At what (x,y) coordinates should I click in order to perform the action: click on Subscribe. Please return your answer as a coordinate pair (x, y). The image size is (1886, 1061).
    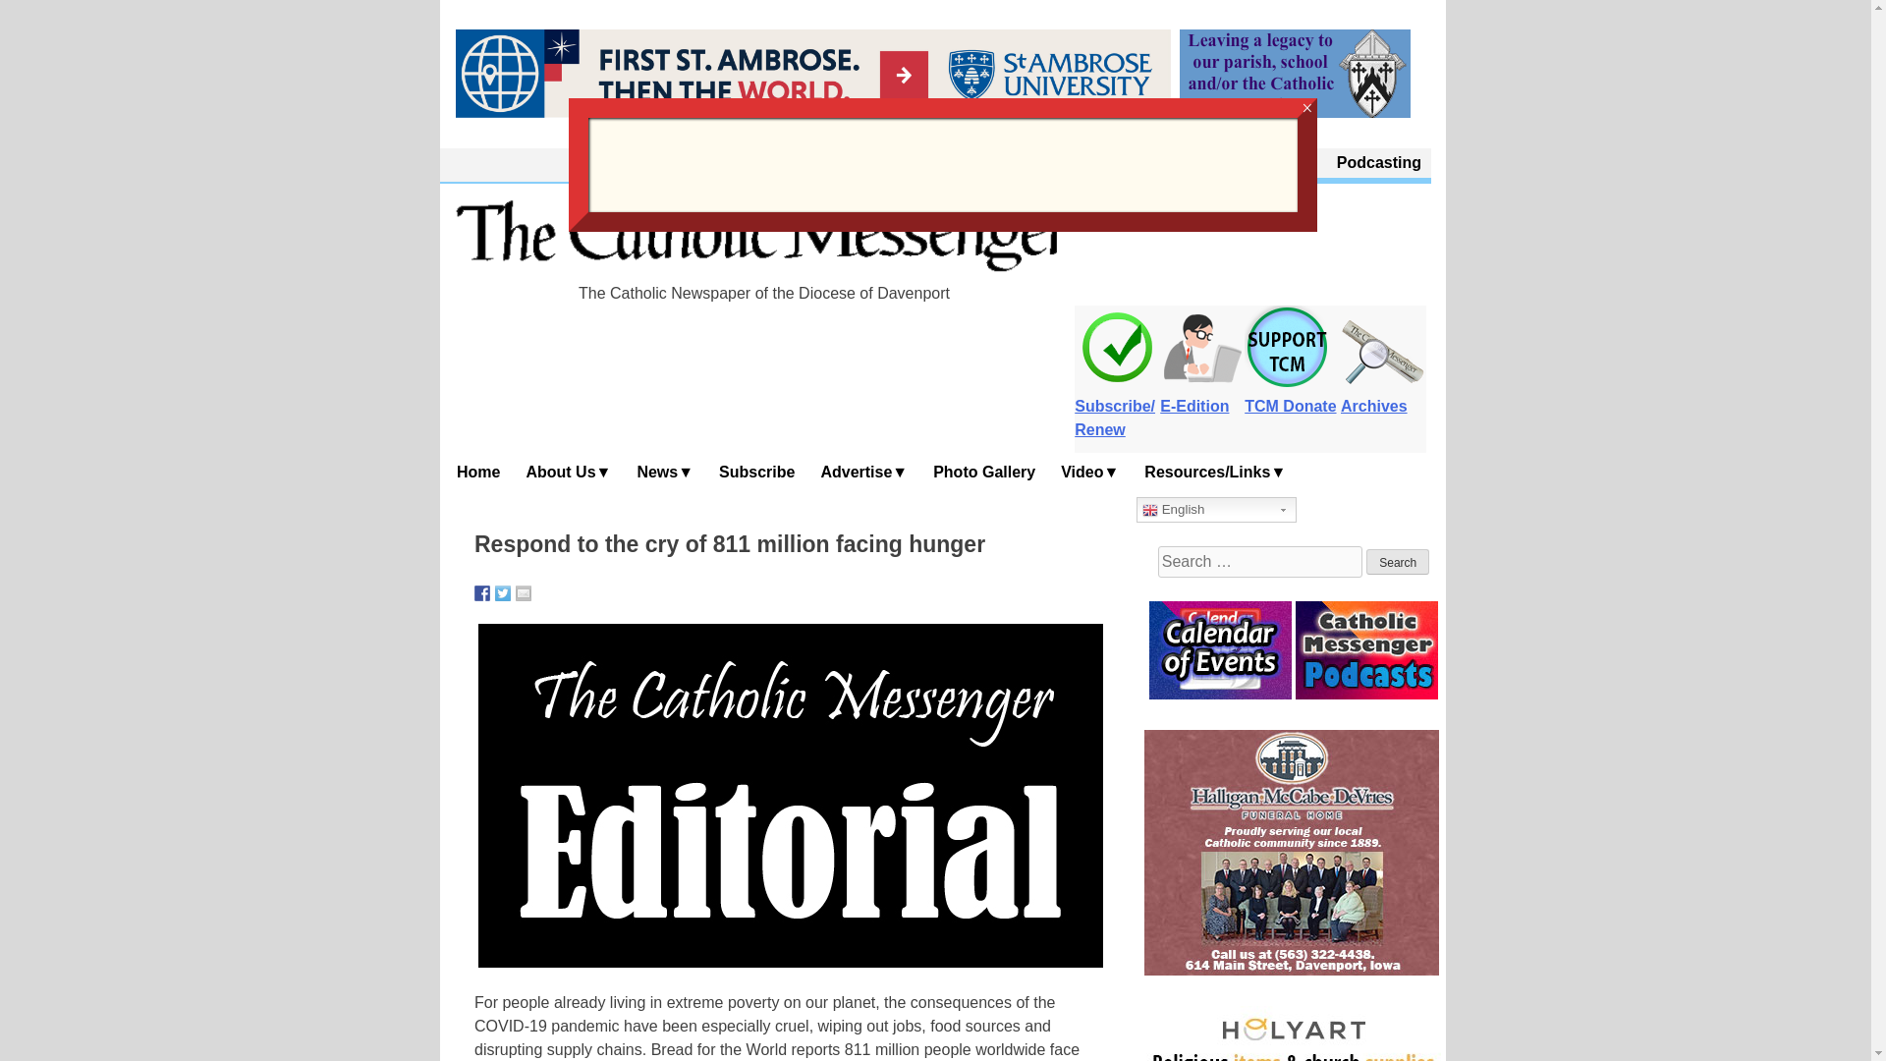
    Looking at the image, I should click on (757, 472).